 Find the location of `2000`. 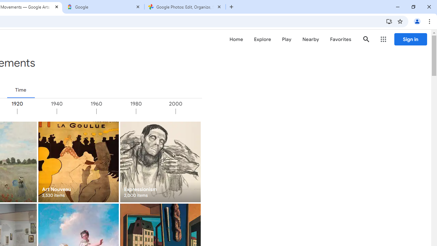

2000 is located at coordinates (195, 111).